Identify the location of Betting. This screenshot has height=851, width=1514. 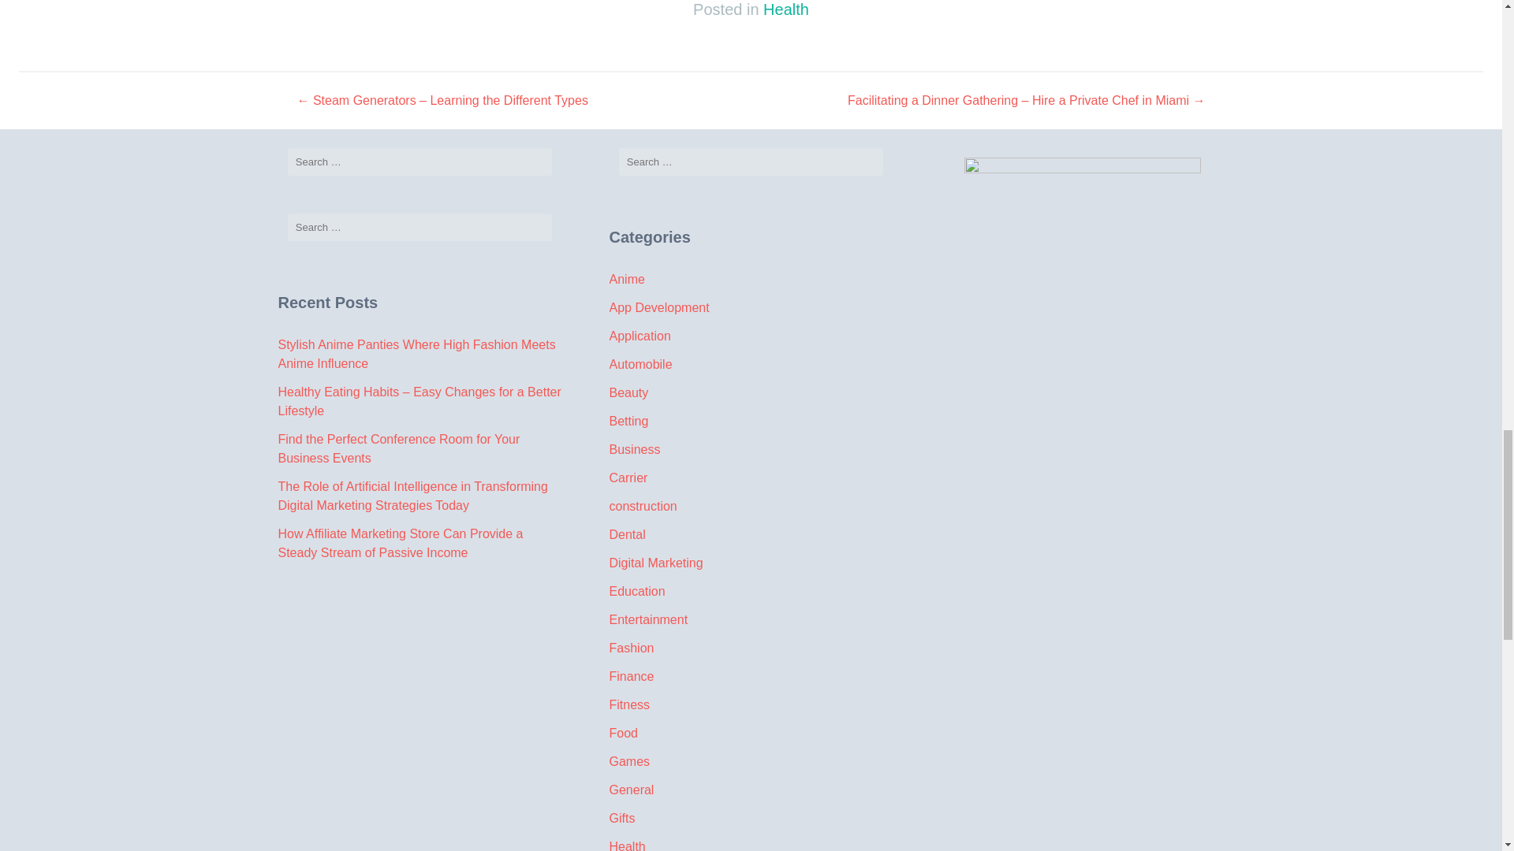
(628, 421).